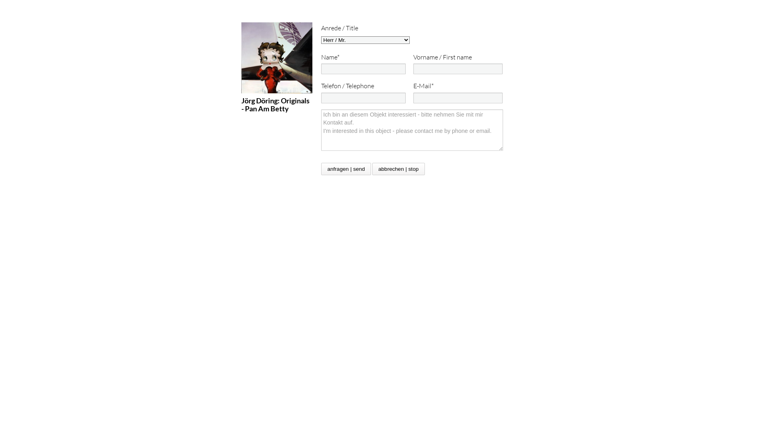 This screenshot has height=431, width=766. I want to click on anfragen | send, so click(346, 169).